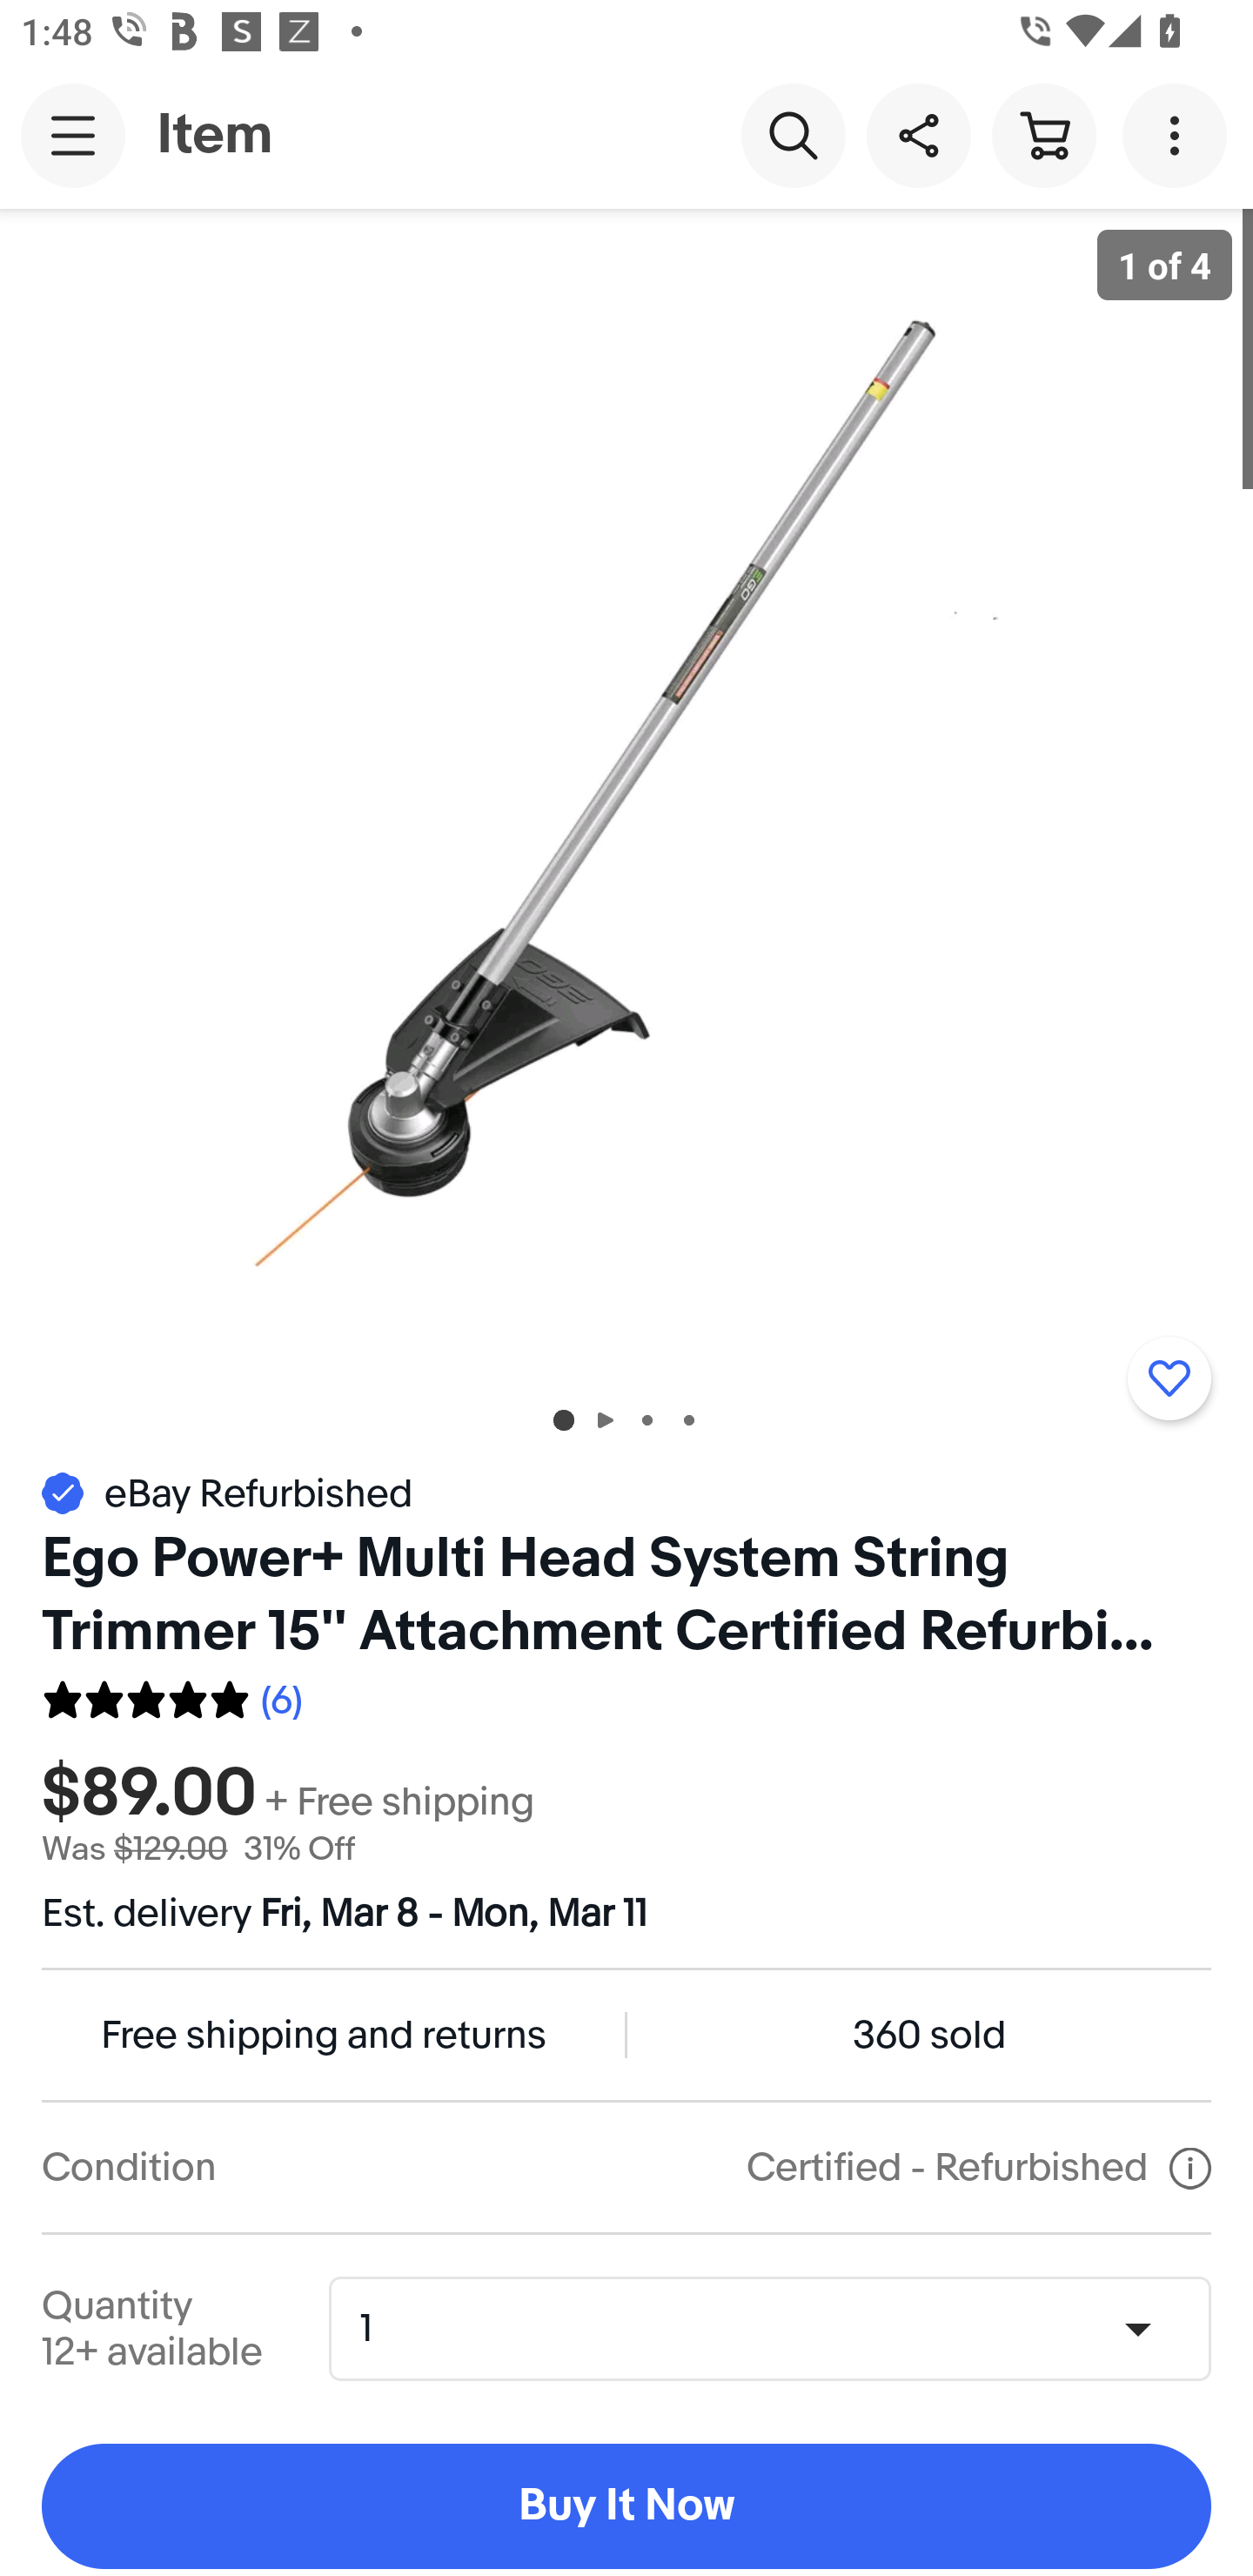 The image size is (1253, 2576). Describe the element at coordinates (73, 135) in the screenshot. I see `Main navigation, open` at that location.